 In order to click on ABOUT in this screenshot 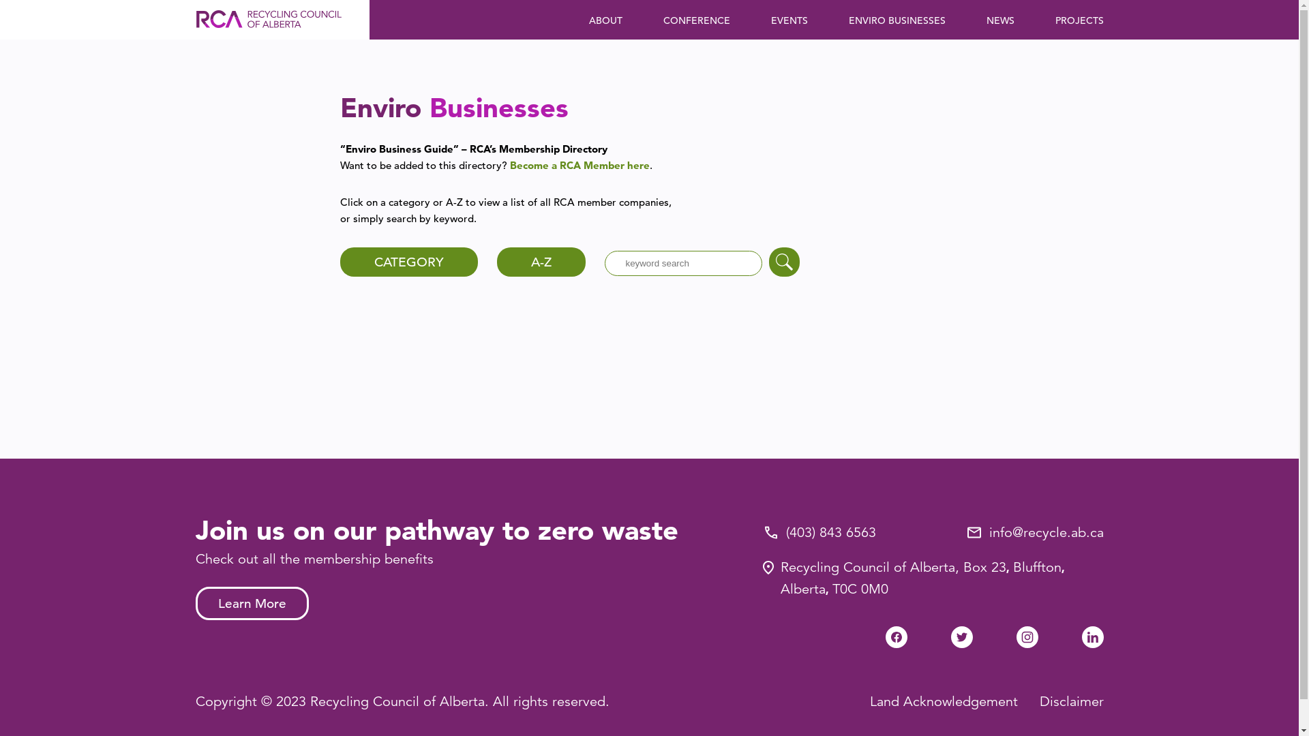, I will do `click(605, 20)`.